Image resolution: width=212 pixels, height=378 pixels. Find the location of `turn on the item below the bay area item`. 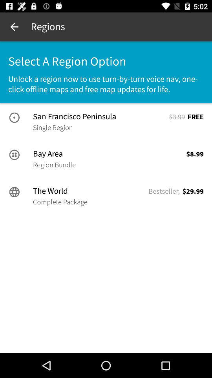

turn on the item below the bay area item is located at coordinates (54, 165).